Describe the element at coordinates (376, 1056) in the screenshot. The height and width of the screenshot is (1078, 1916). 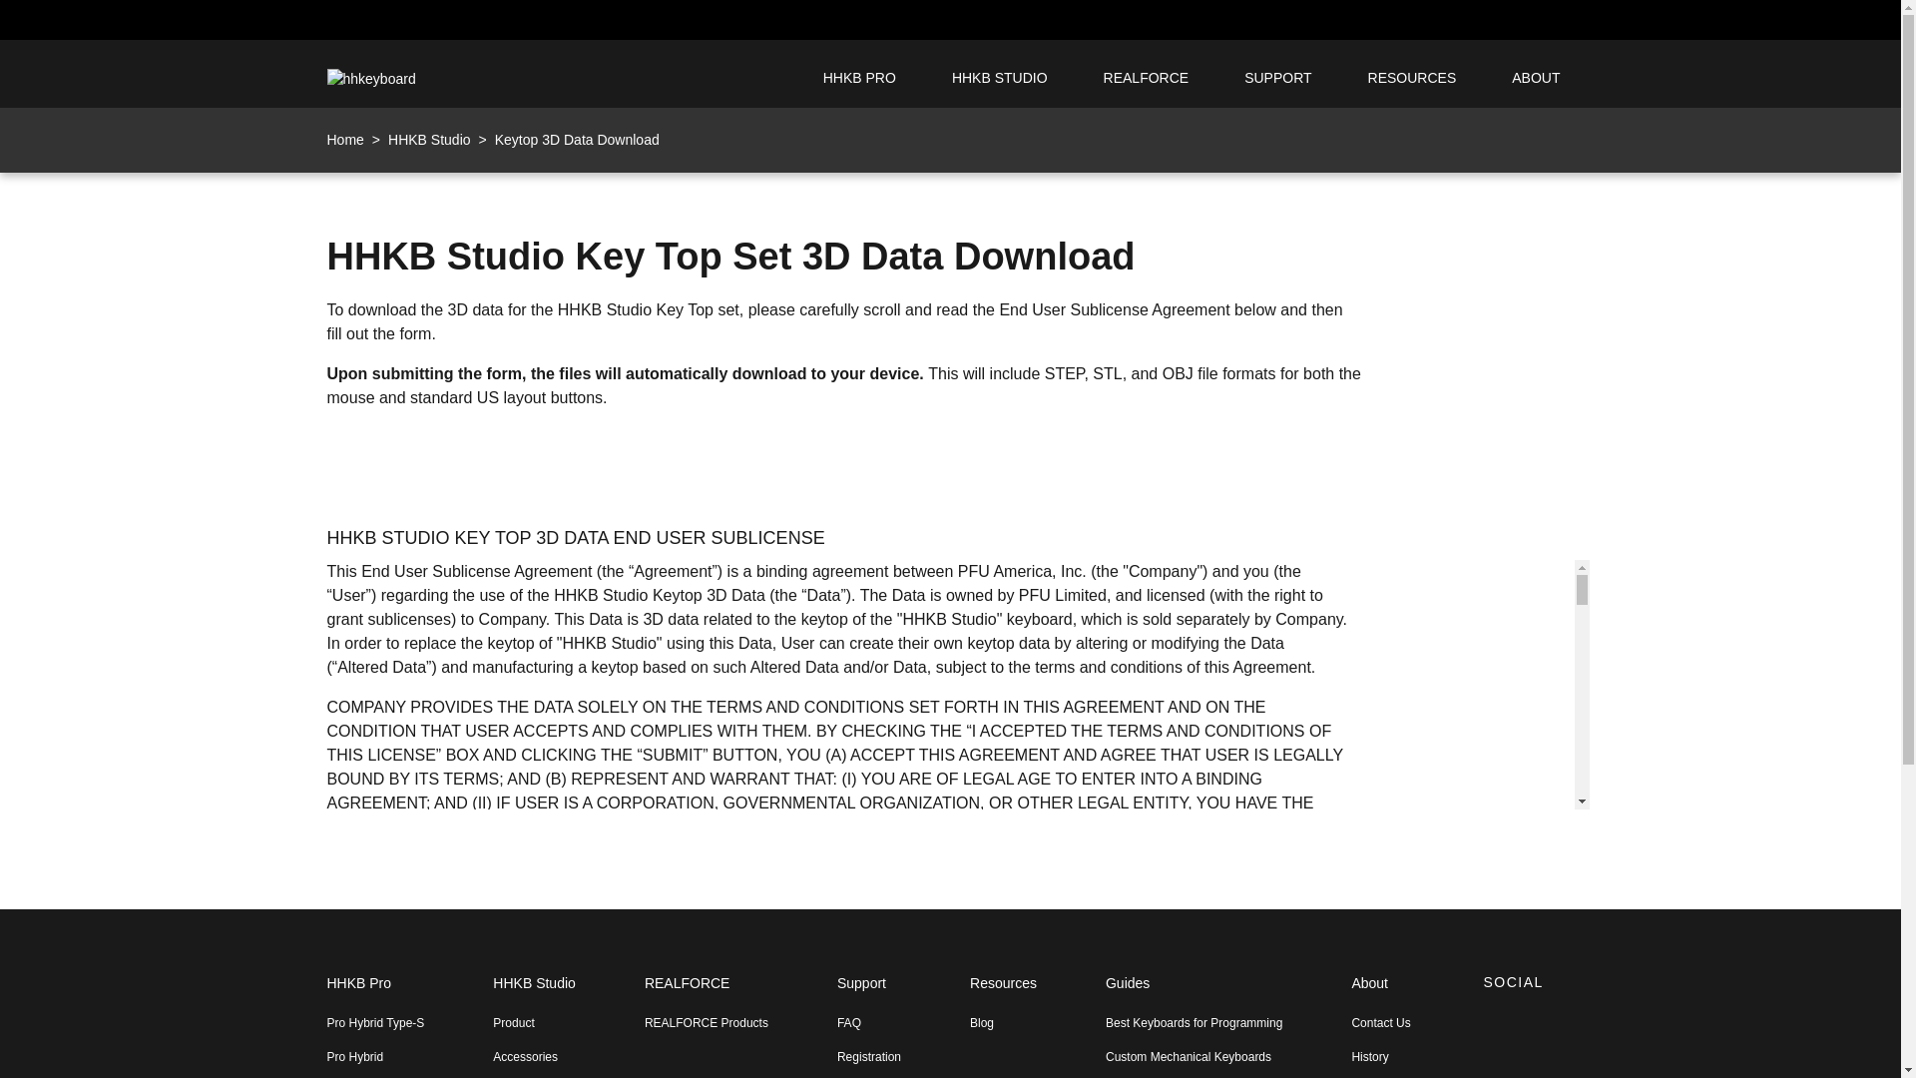
I see `Browse Pro Hybrid` at that location.